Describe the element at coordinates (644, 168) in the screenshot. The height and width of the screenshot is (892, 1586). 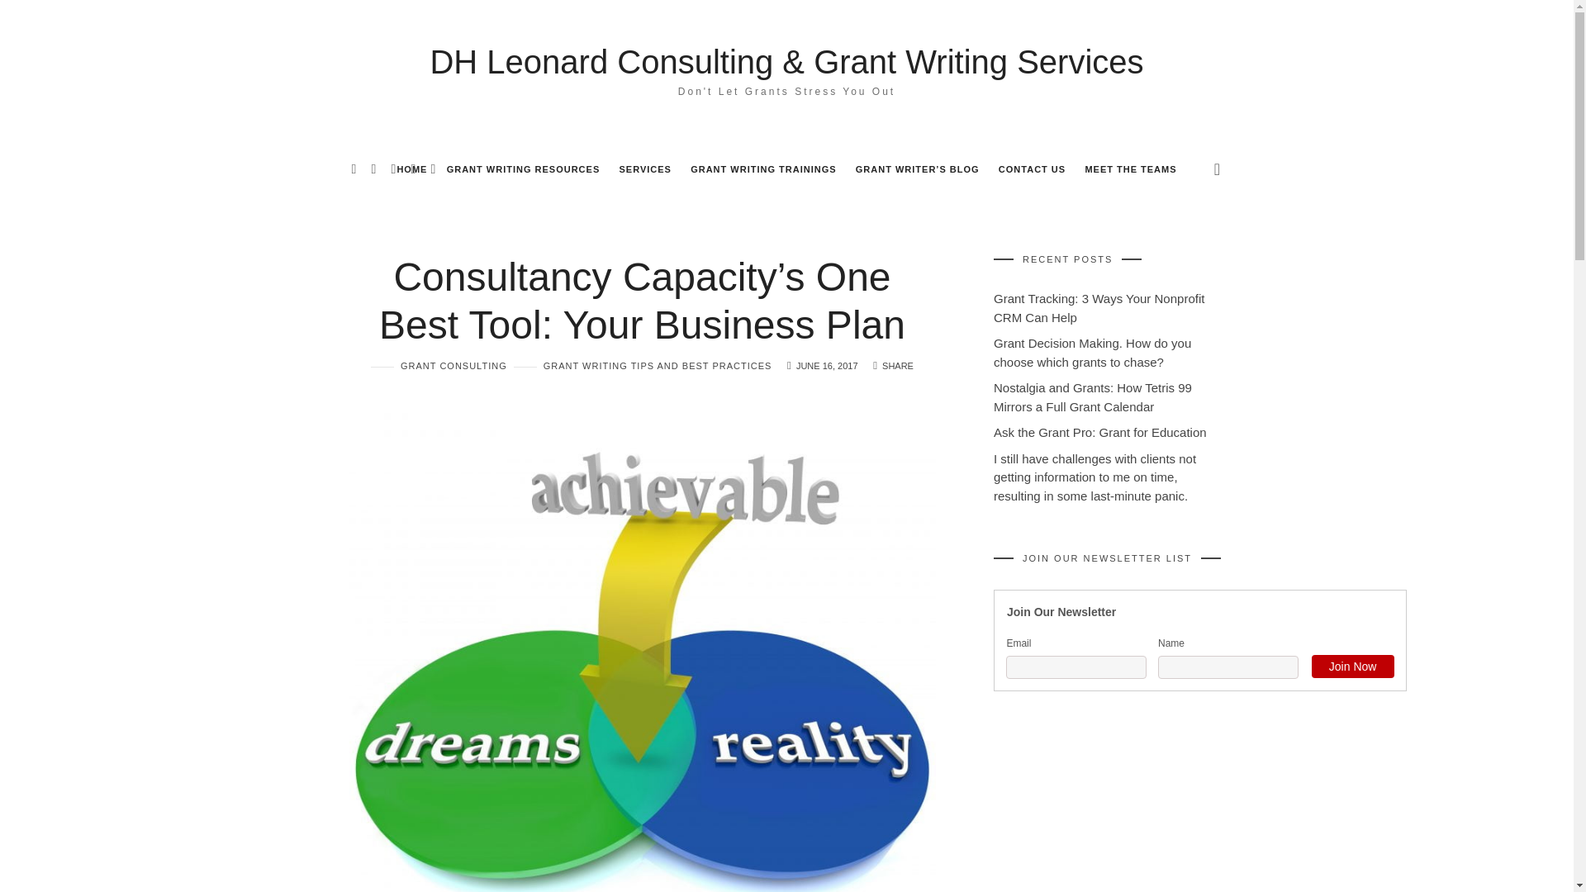
I see `SERVICES` at that location.